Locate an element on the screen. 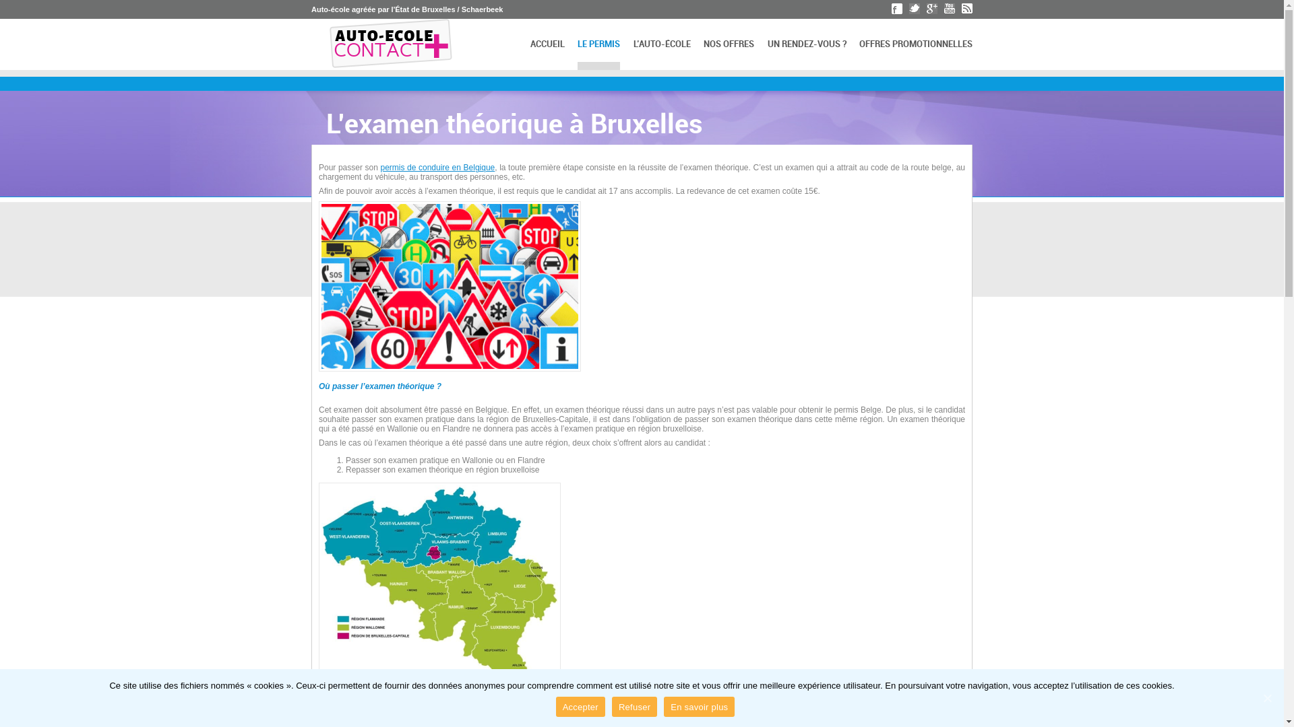  RSS is located at coordinates (967, 9).